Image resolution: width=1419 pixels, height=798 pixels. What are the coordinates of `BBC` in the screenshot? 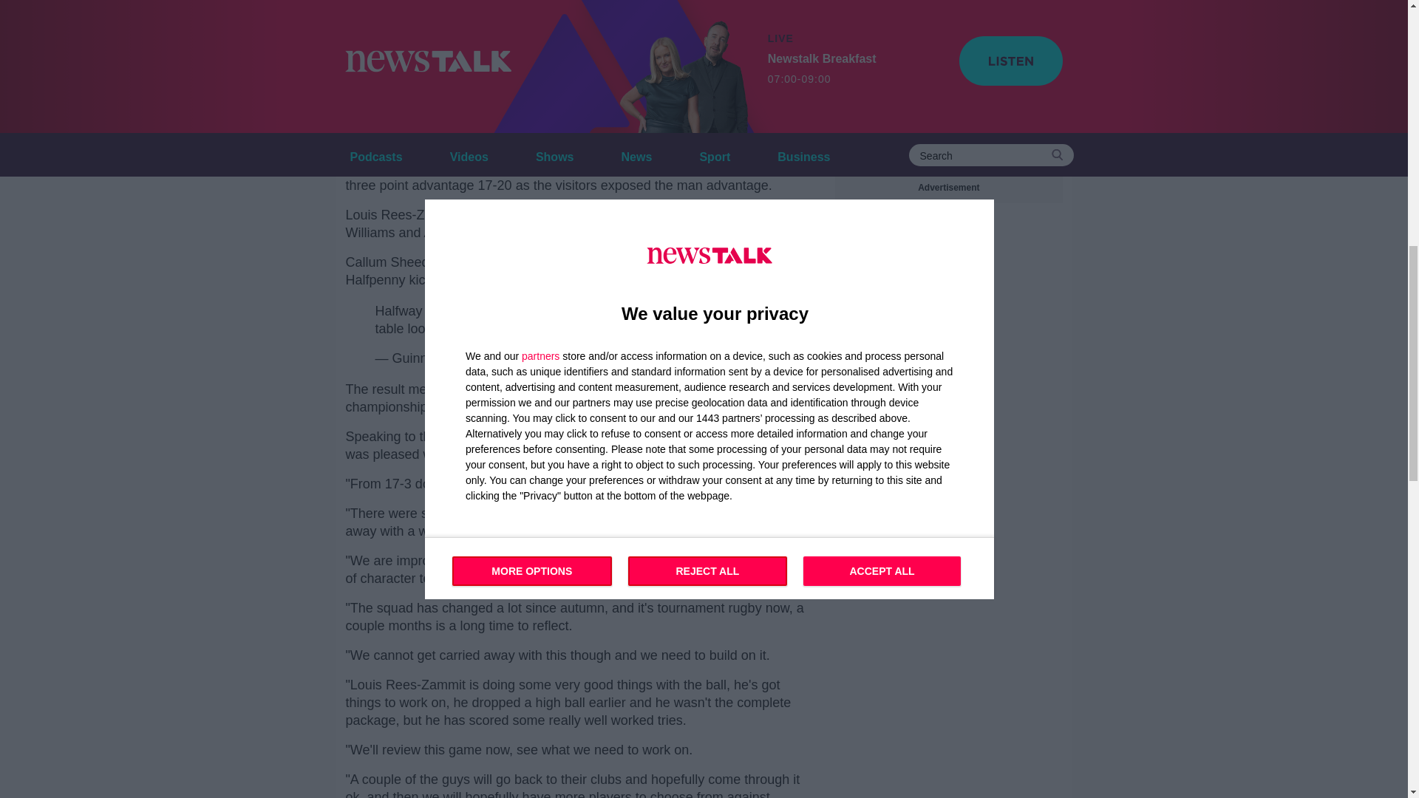 It's located at (455, 436).